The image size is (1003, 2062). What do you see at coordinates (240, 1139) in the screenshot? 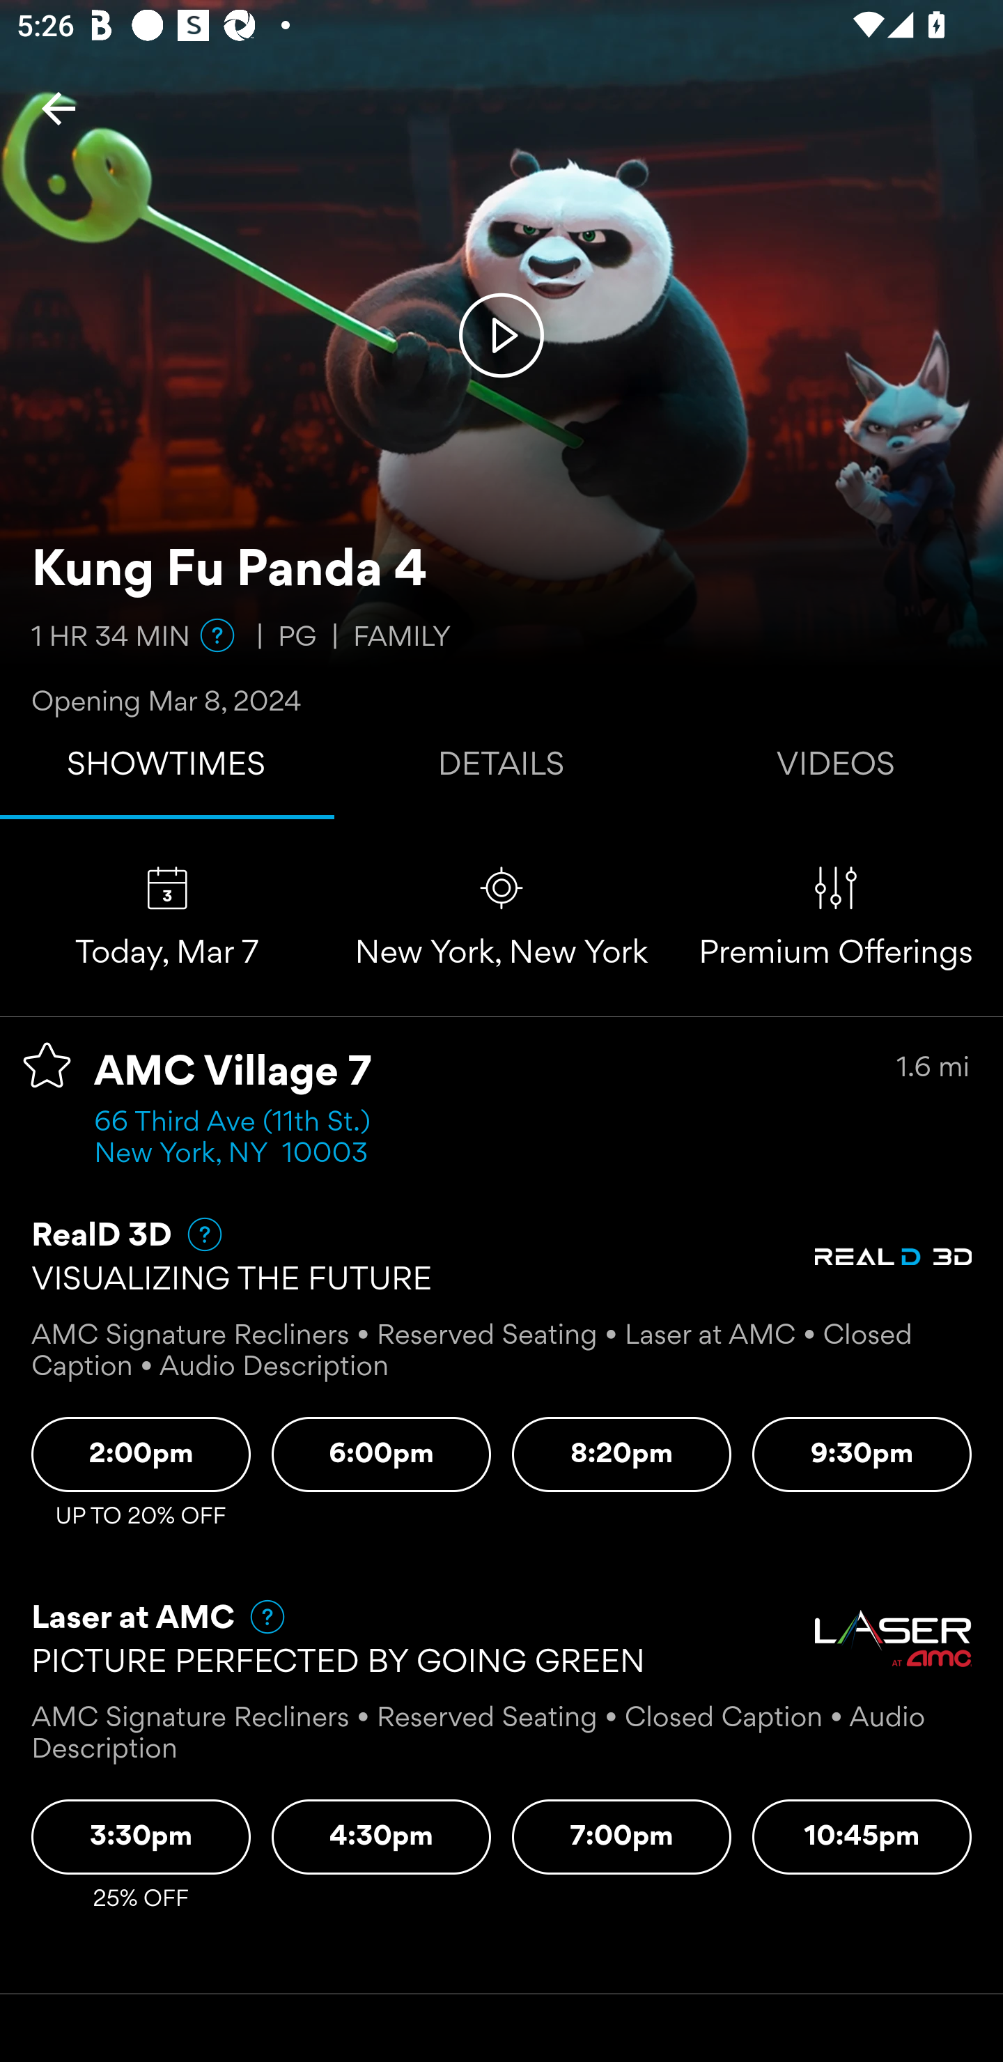
I see `66 Third Ave (11th St.)  
New York, NY  10003` at bounding box center [240, 1139].